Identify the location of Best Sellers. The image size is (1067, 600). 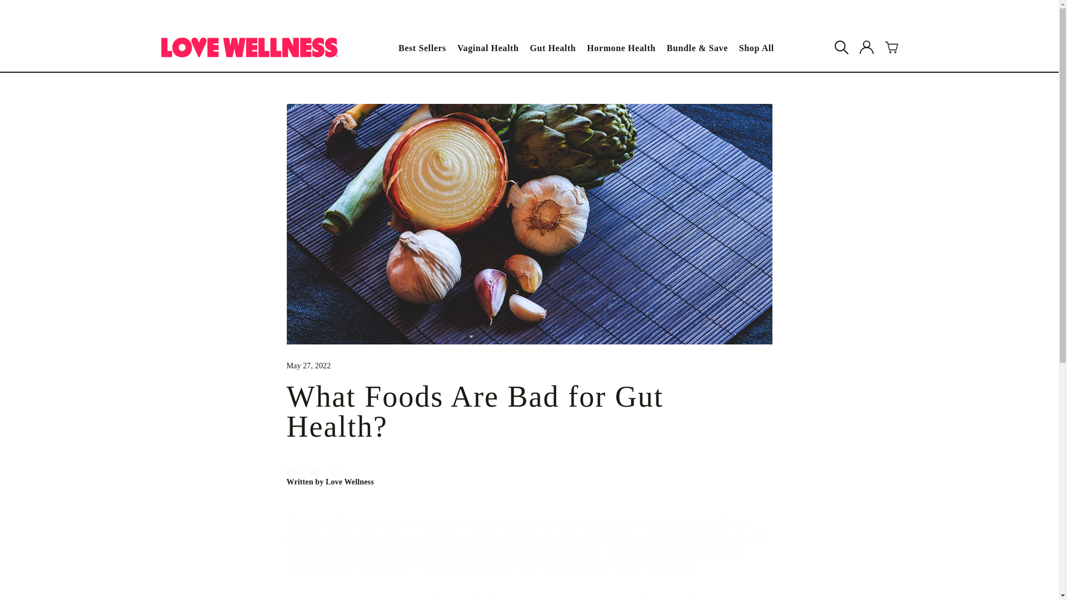
(422, 47).